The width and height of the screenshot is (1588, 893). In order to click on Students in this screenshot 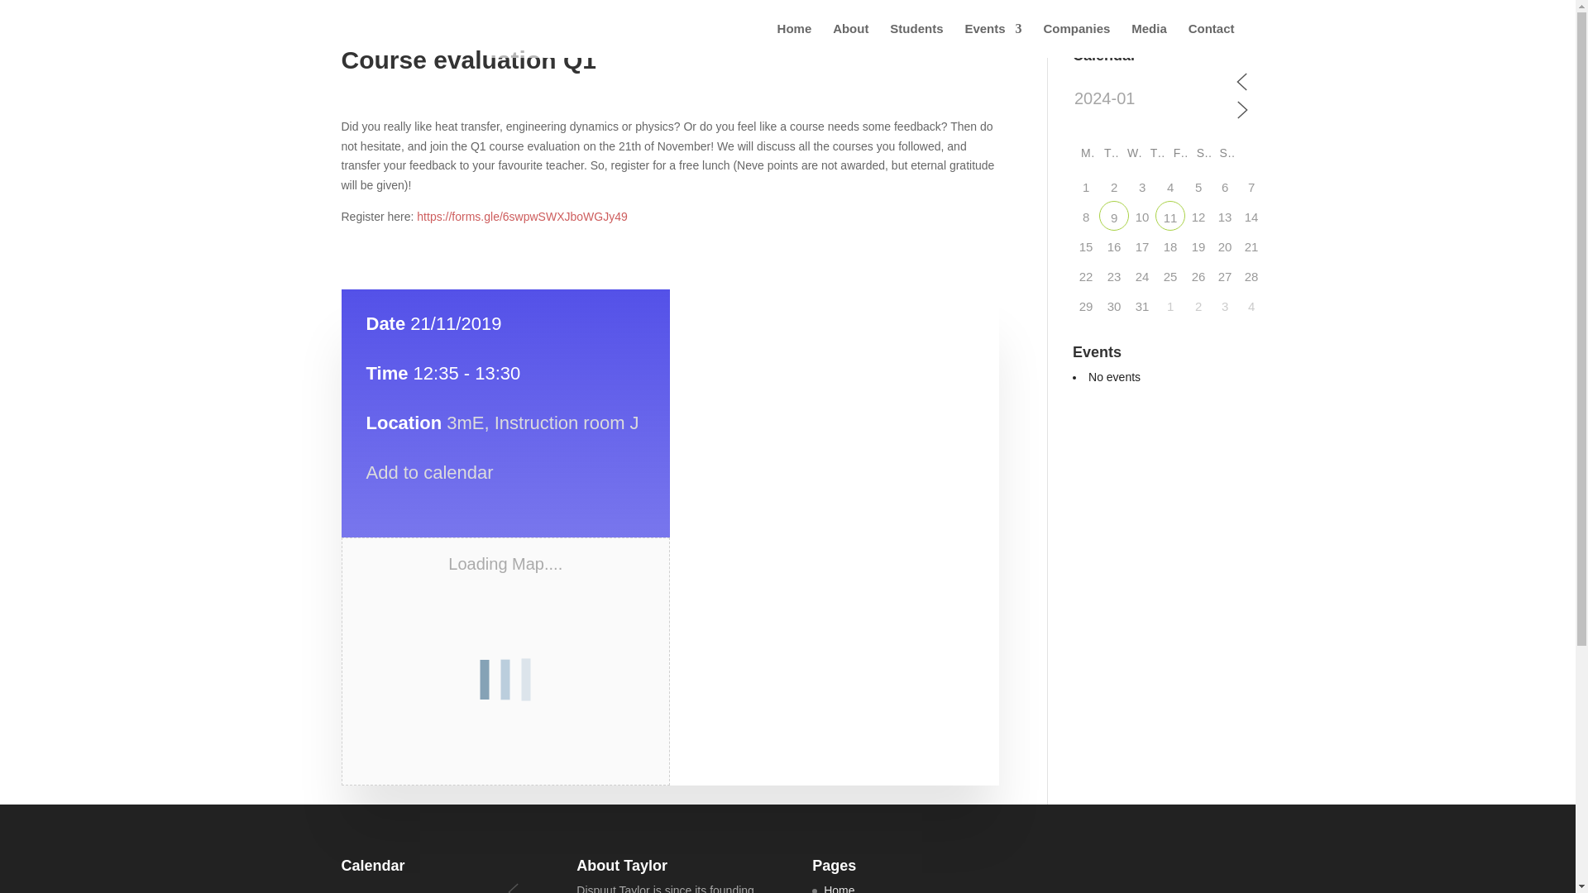, I will do `click(916, 41)`.